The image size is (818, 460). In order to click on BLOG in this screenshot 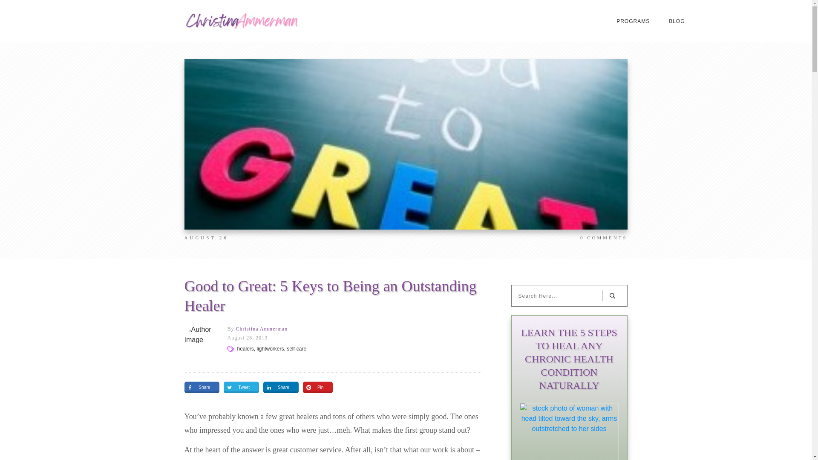, I will do `click(677, 21)`.